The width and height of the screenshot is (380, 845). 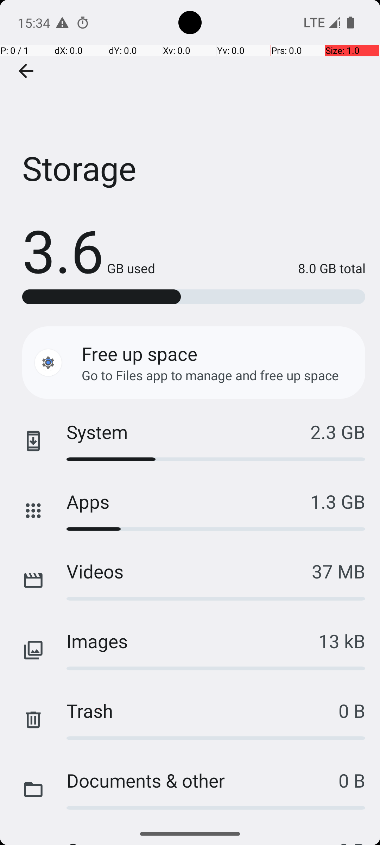 I want to click on 2.3 GB, so click(x=338, y=432).